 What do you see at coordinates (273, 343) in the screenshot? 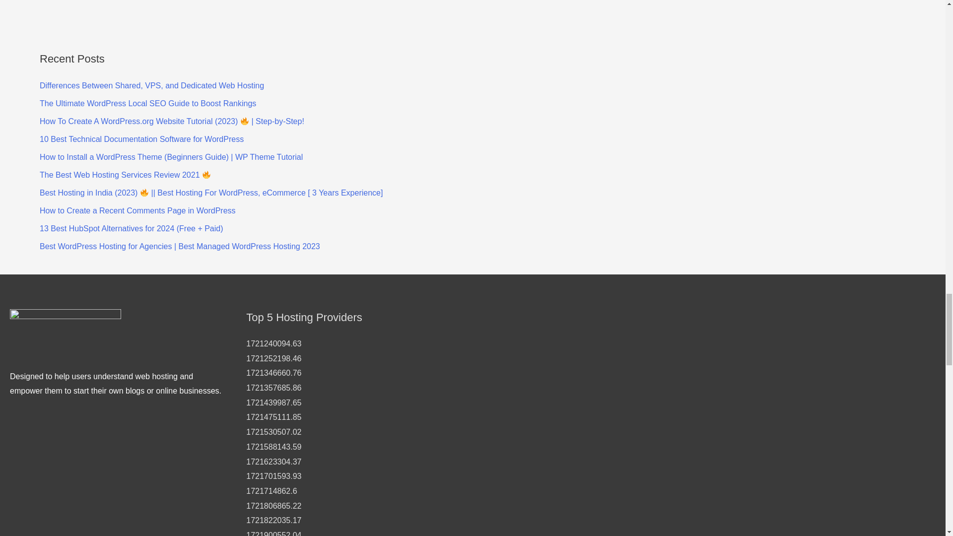
I see `1721240094.63` at bounding box center [273, 343].